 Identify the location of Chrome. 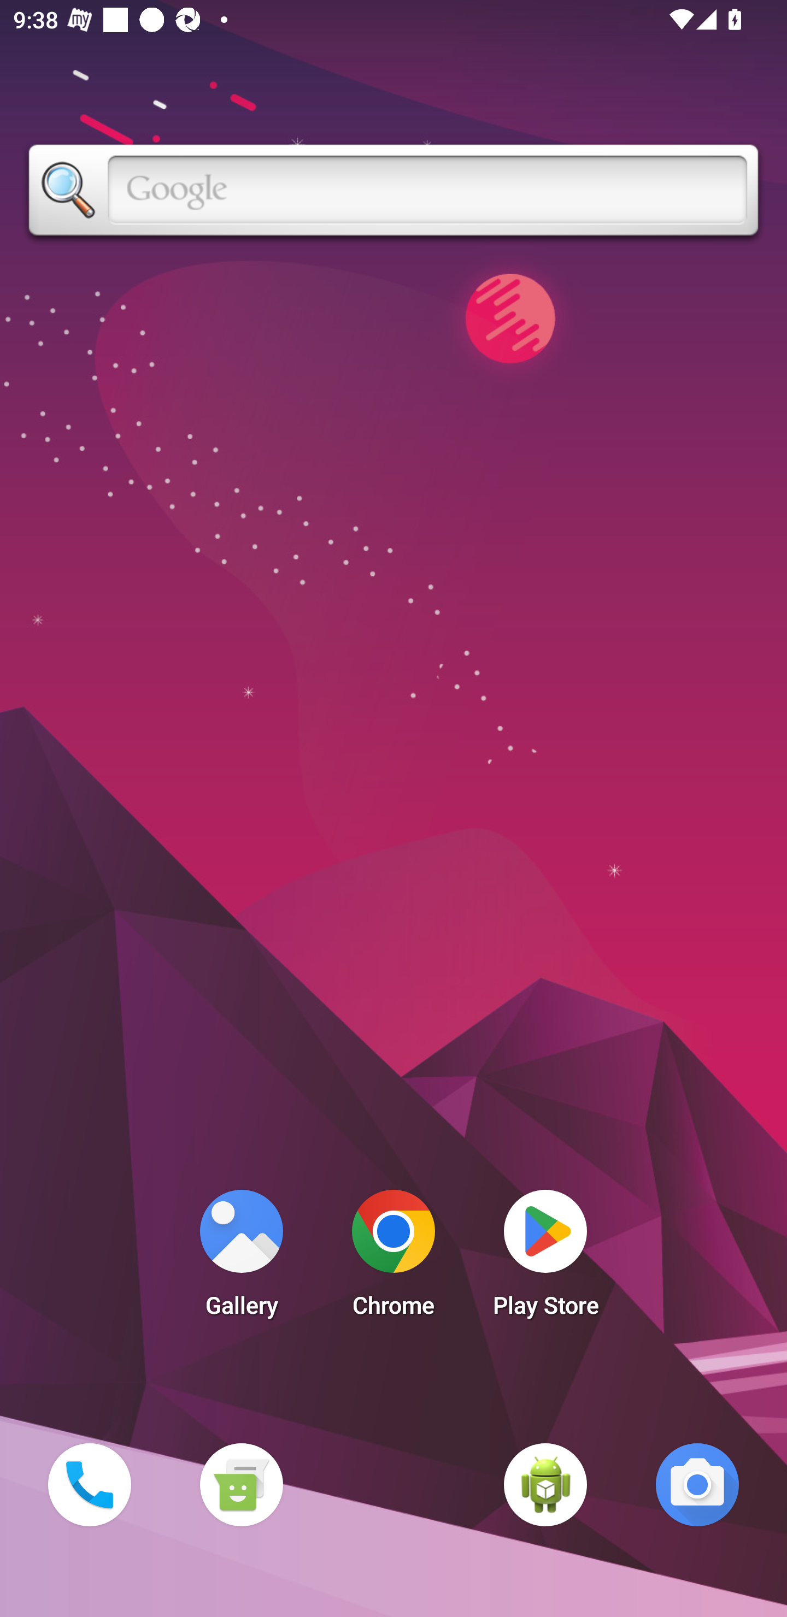
(393, 1259).